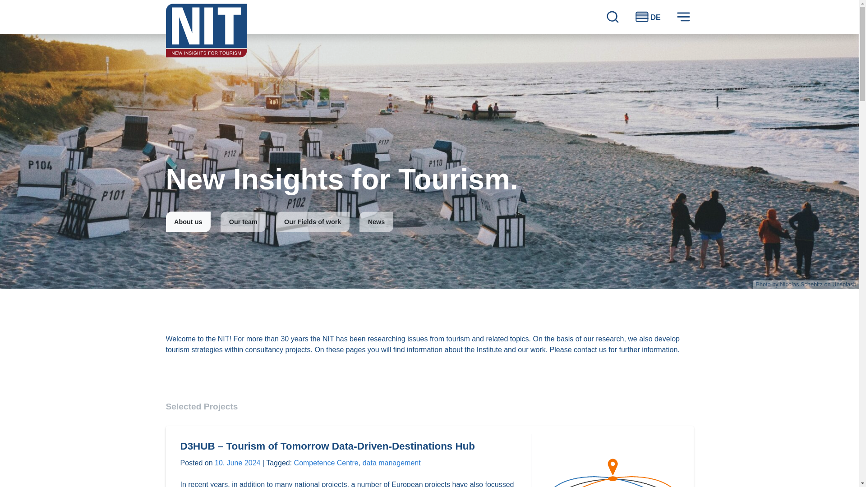 This screenshot has height=487, width=866. I want to click on Site Search, so click(613, 16).